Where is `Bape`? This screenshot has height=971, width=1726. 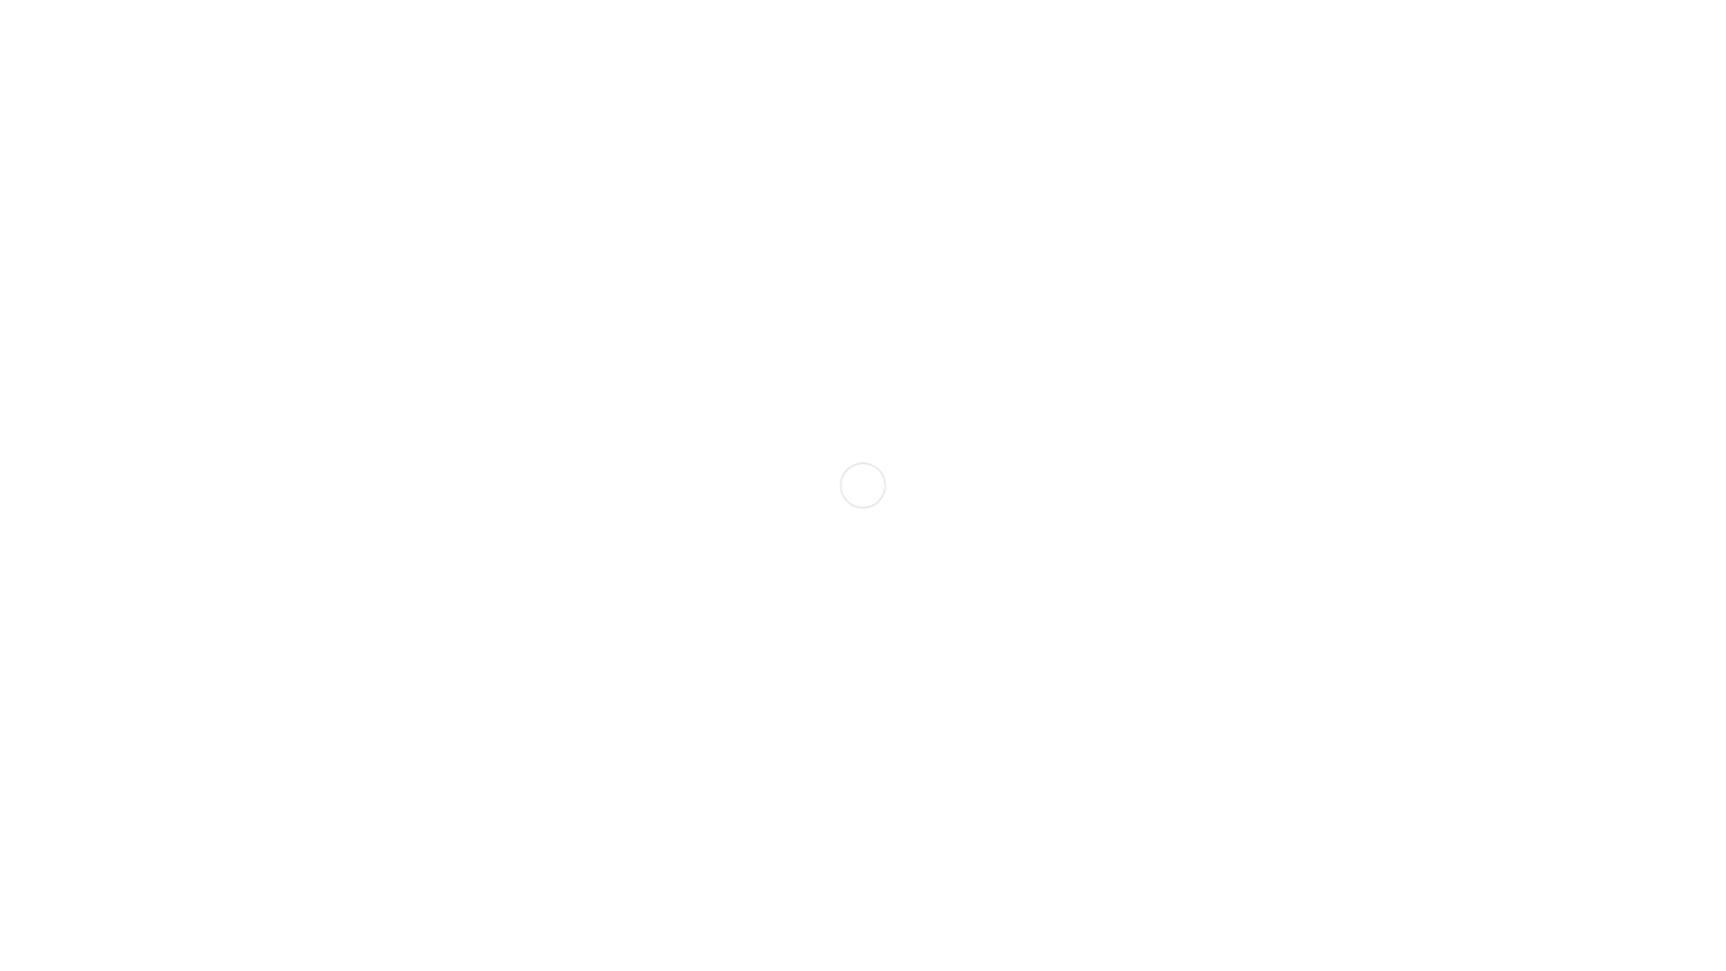 Bape is located at coordinates (453, 756).